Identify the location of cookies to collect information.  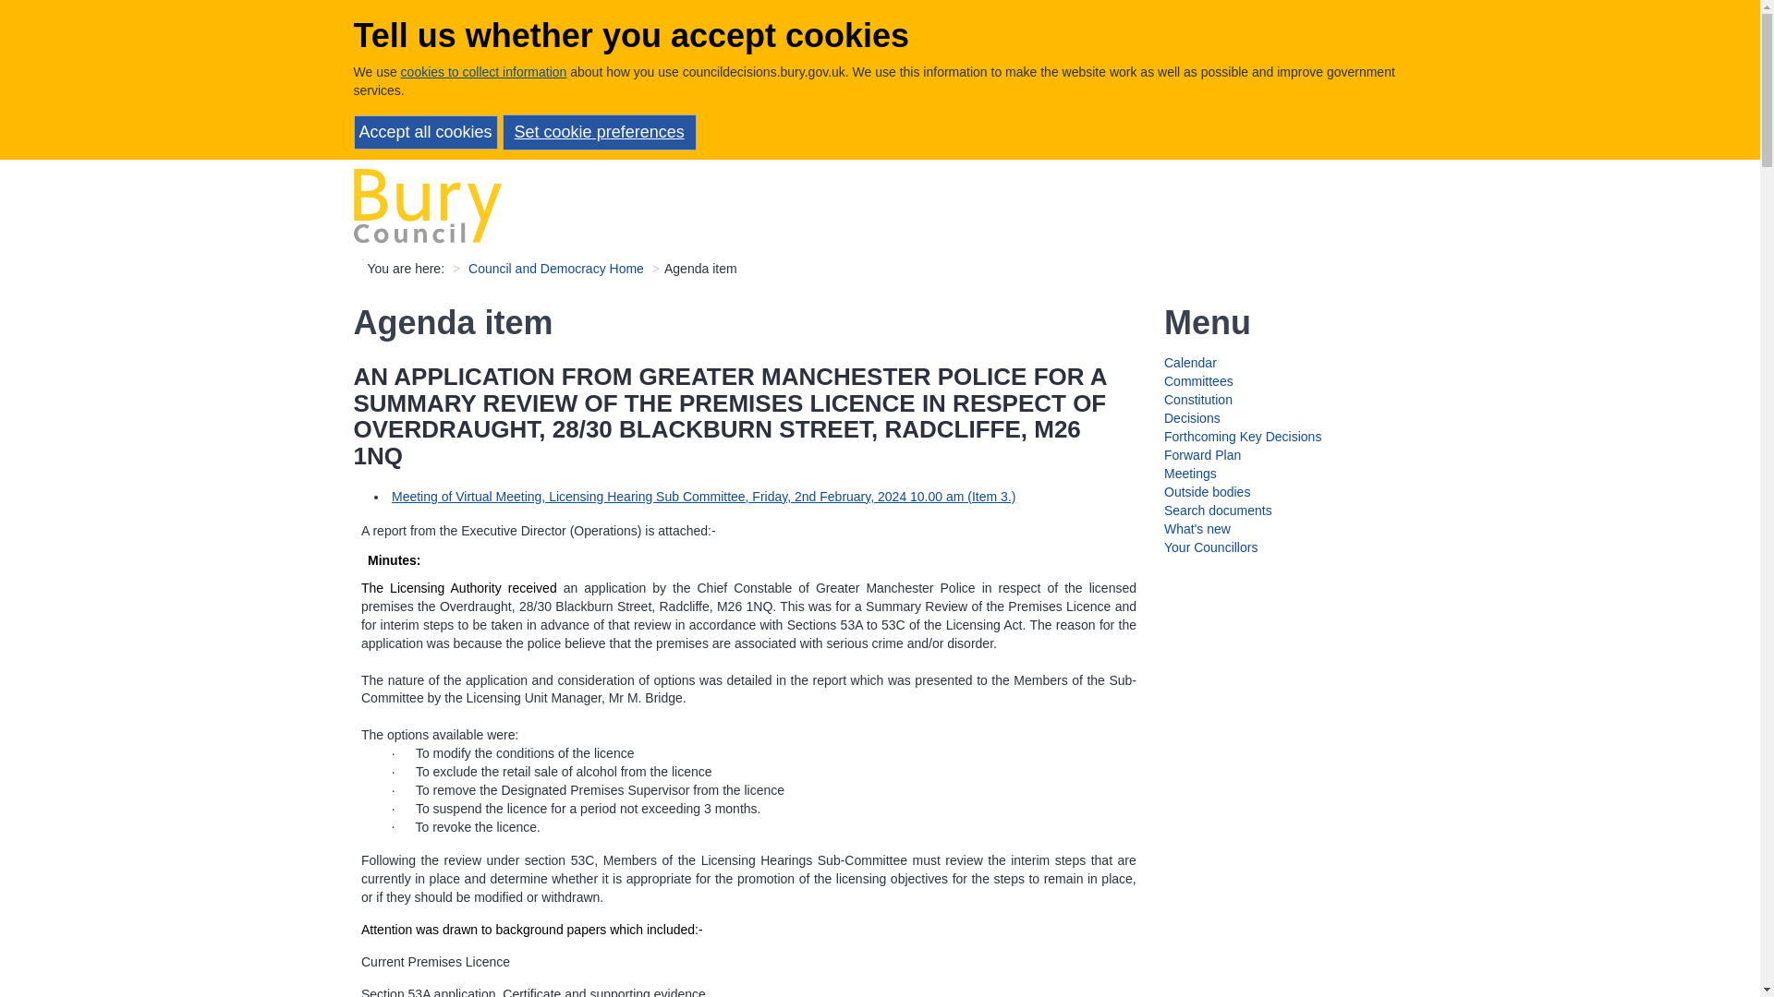
(484, 72).